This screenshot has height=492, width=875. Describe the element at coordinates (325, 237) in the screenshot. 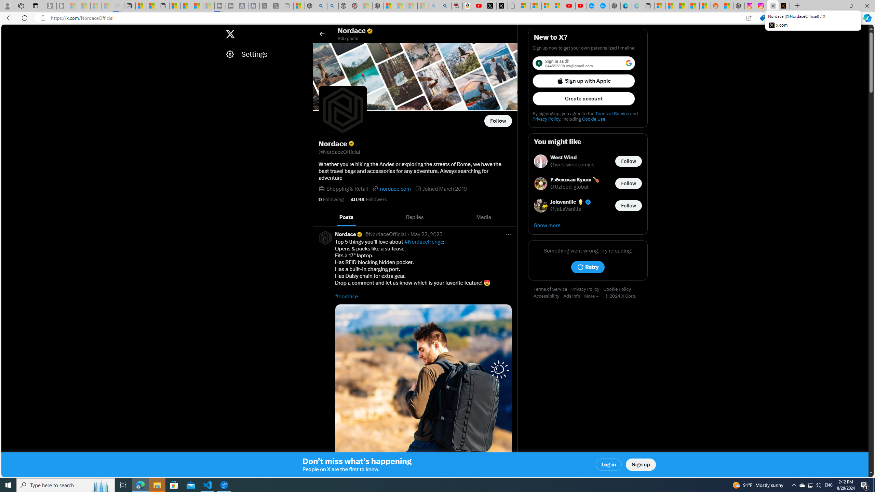

I see `Square profile picture` at that location.